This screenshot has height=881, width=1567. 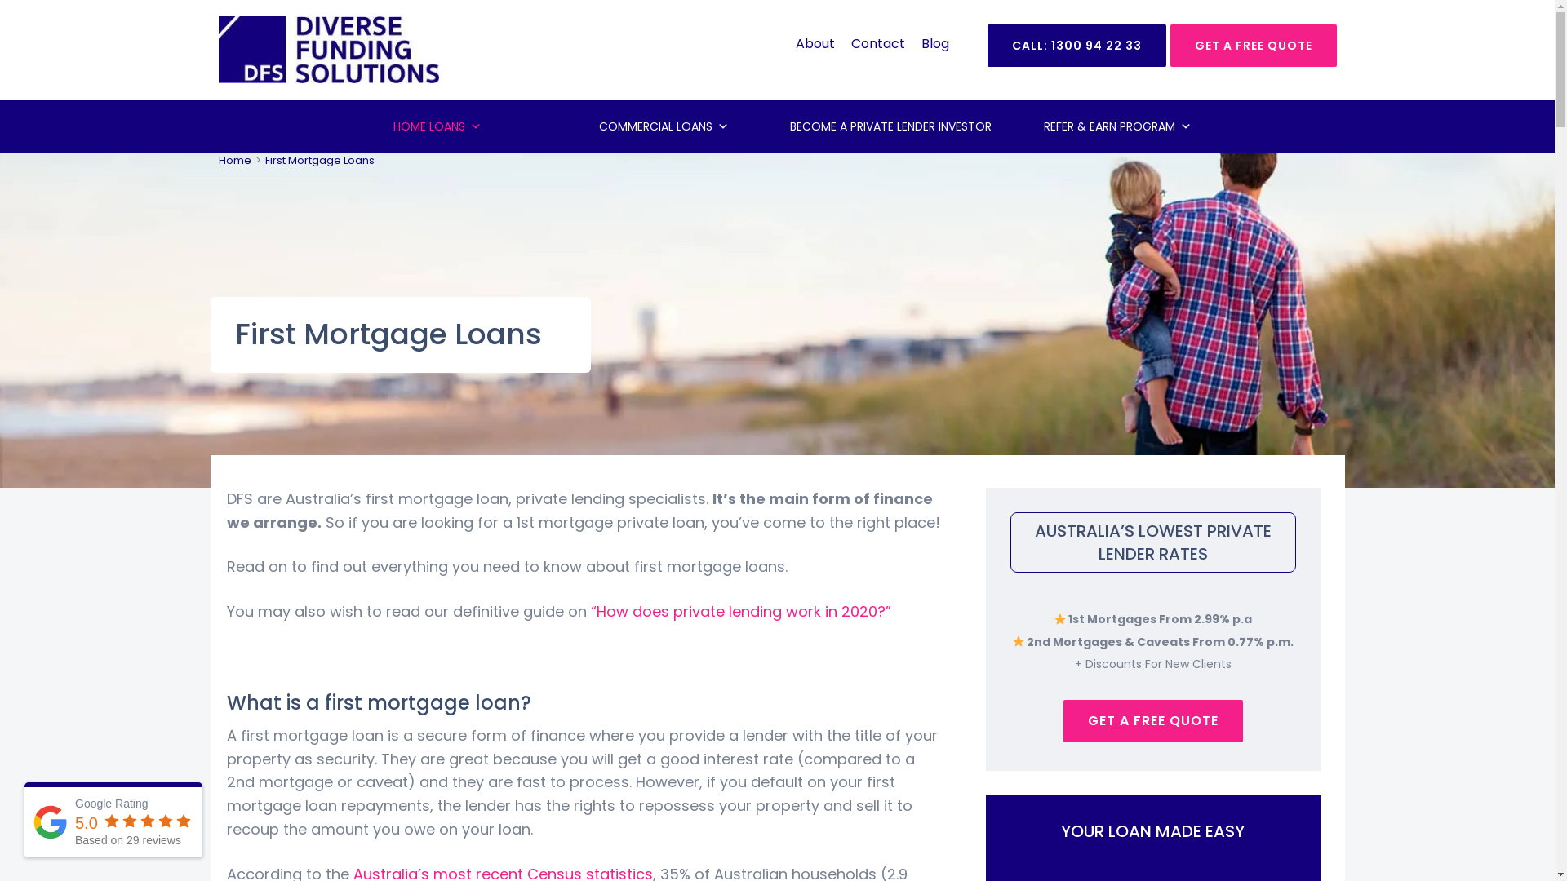 I want to click on About, so click(x=815, y=44).